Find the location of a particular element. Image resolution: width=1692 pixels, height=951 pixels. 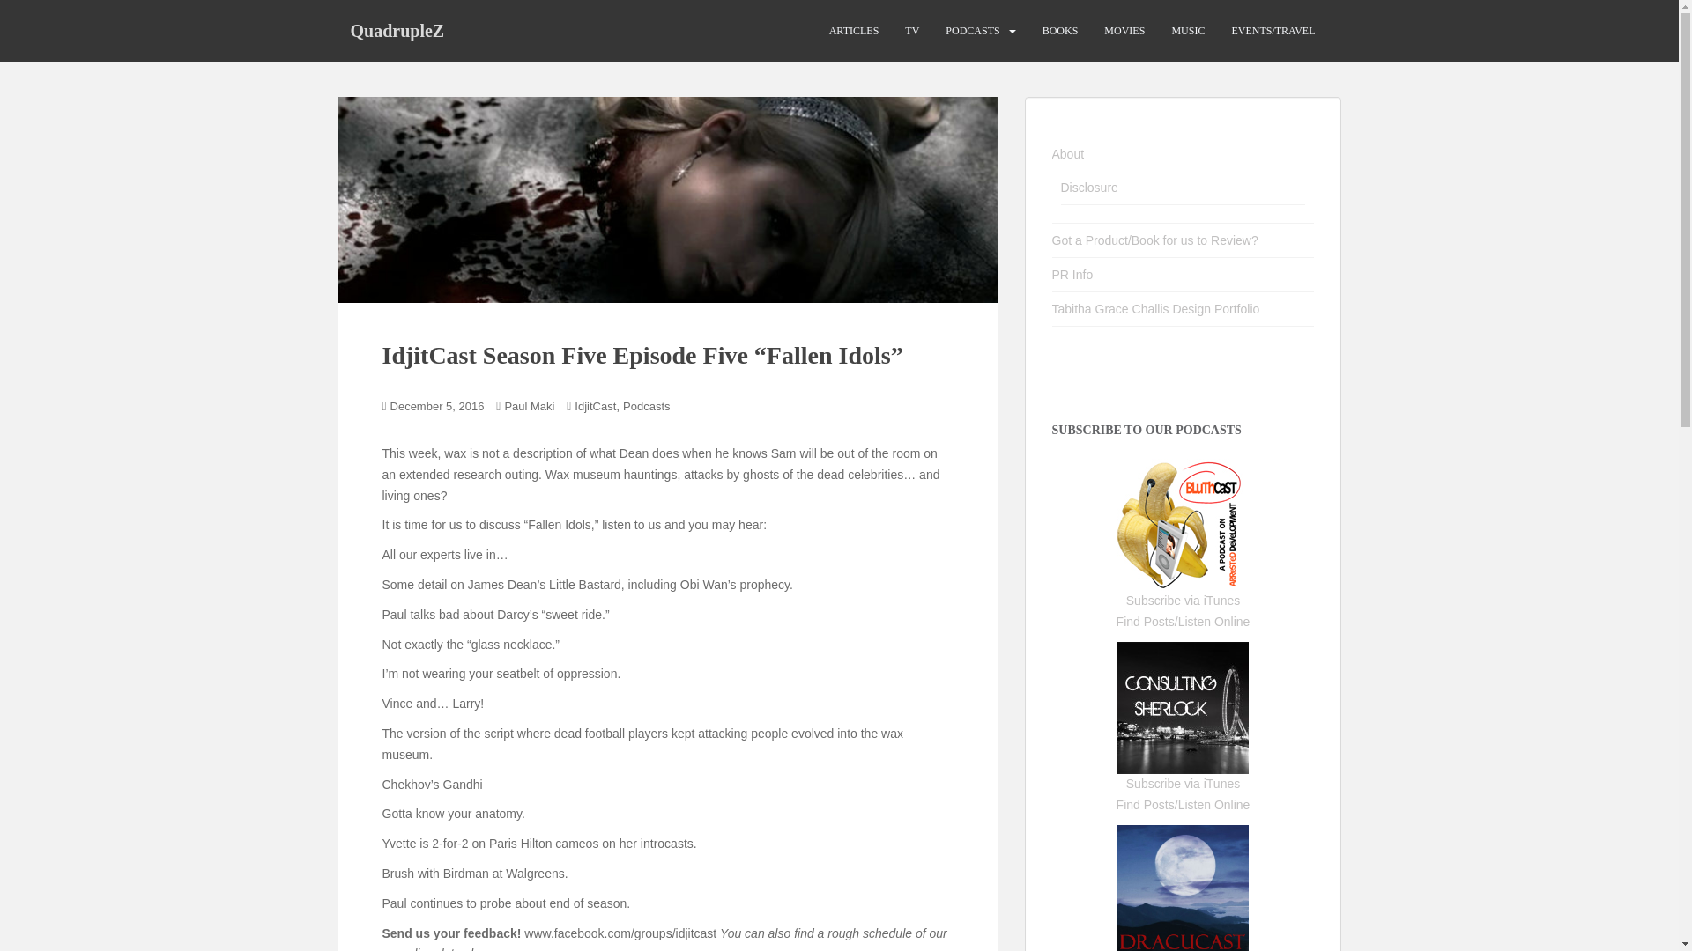

Tabitha Grace Challis Design Portfolio is located at coordinates (1156, 308).